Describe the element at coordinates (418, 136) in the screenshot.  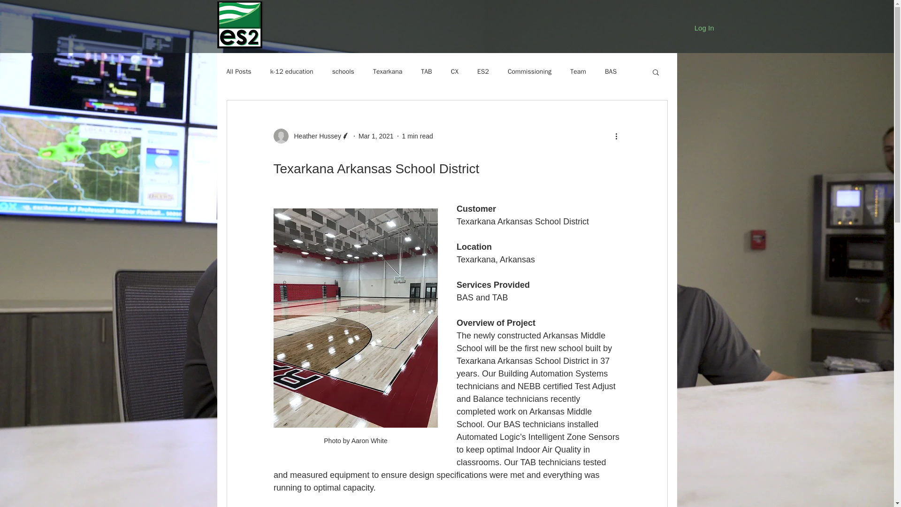
I see `1 min read` at that location.